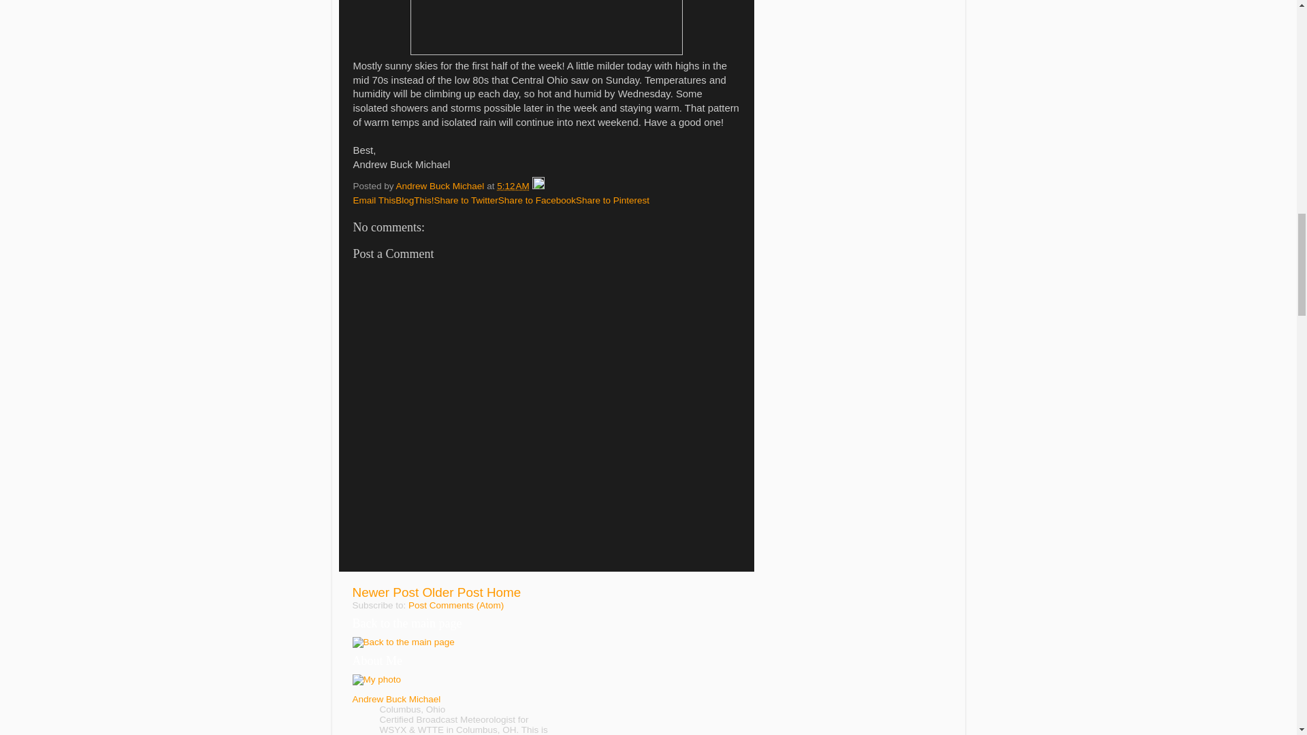 The height and width of the screenshot is (735, 1307). I want to click on Older Post, so click(452, 592).